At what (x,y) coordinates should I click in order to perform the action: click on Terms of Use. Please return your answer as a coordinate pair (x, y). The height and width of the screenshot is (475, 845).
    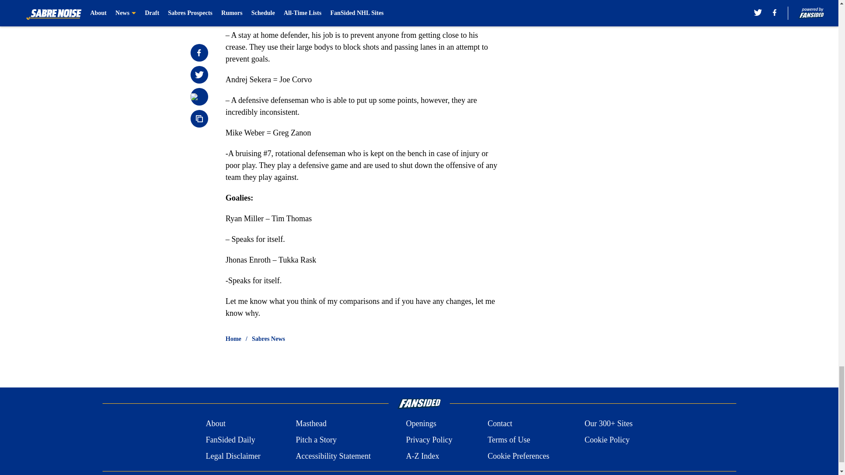
    Looking at the image, I should click on (509, 440).